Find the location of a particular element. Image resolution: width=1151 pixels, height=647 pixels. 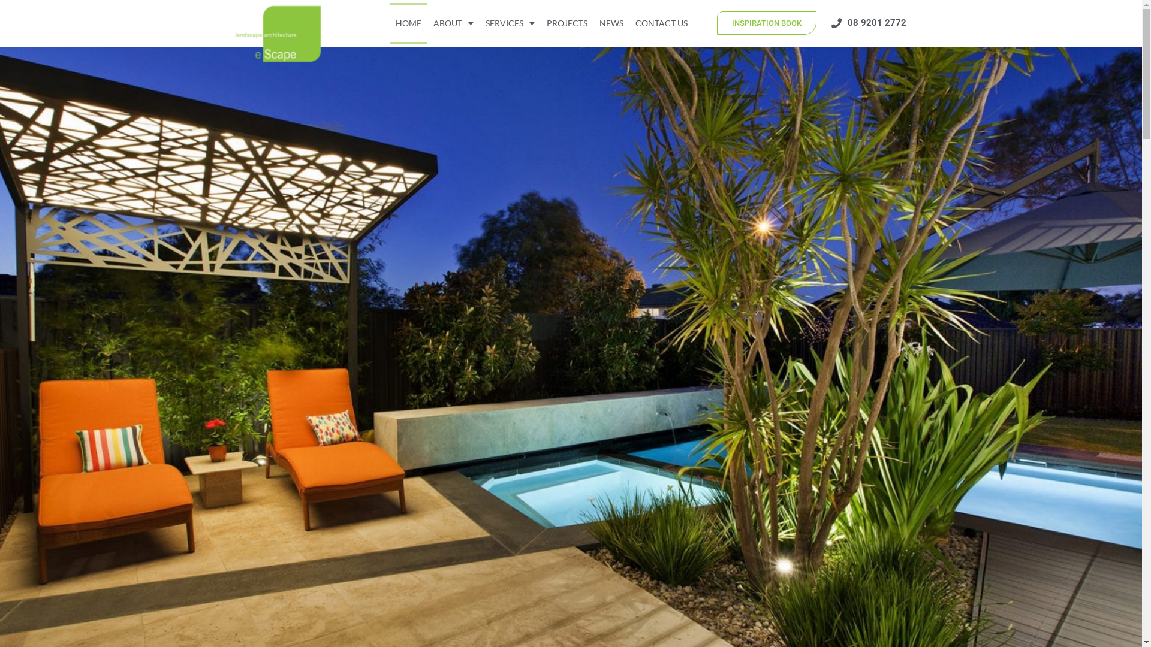

08 9201 2772 is located at coordinates (867, 23).